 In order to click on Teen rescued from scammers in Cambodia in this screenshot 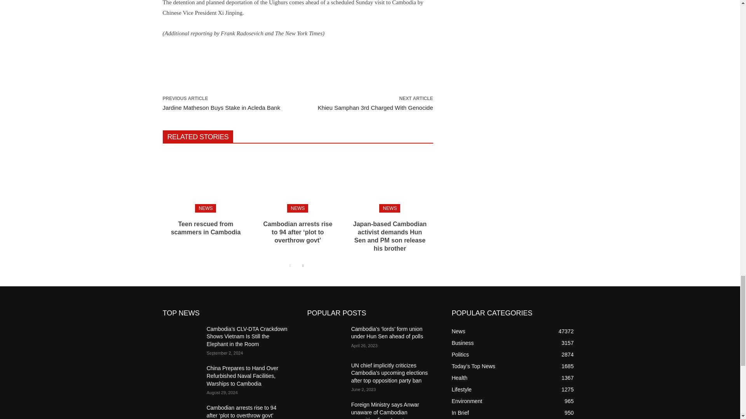, I will do `click(206, 228)`.